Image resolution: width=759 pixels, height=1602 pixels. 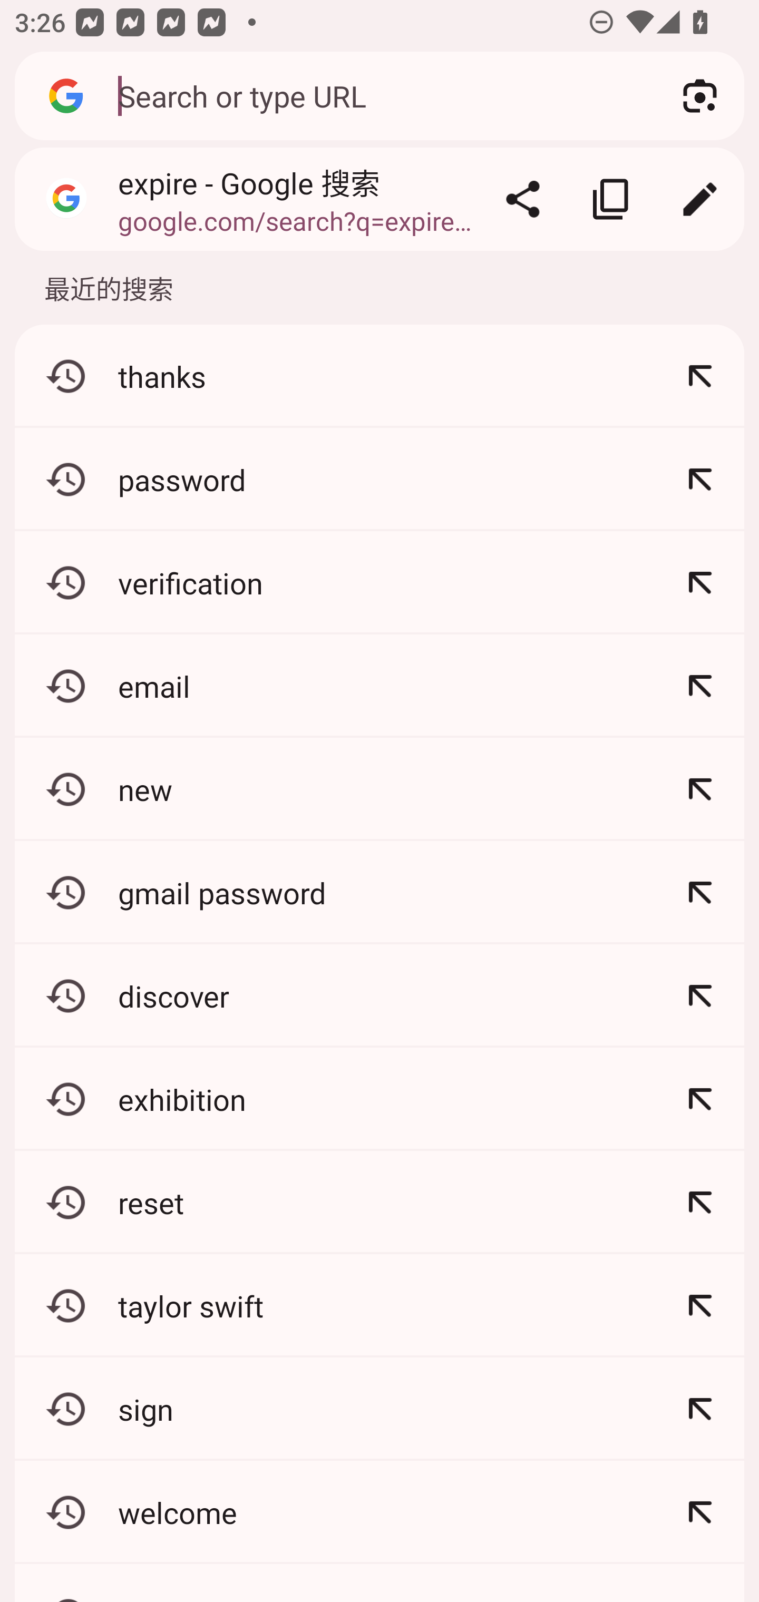 I want to click on discover Refine: discover, so click(x=379, y=995).